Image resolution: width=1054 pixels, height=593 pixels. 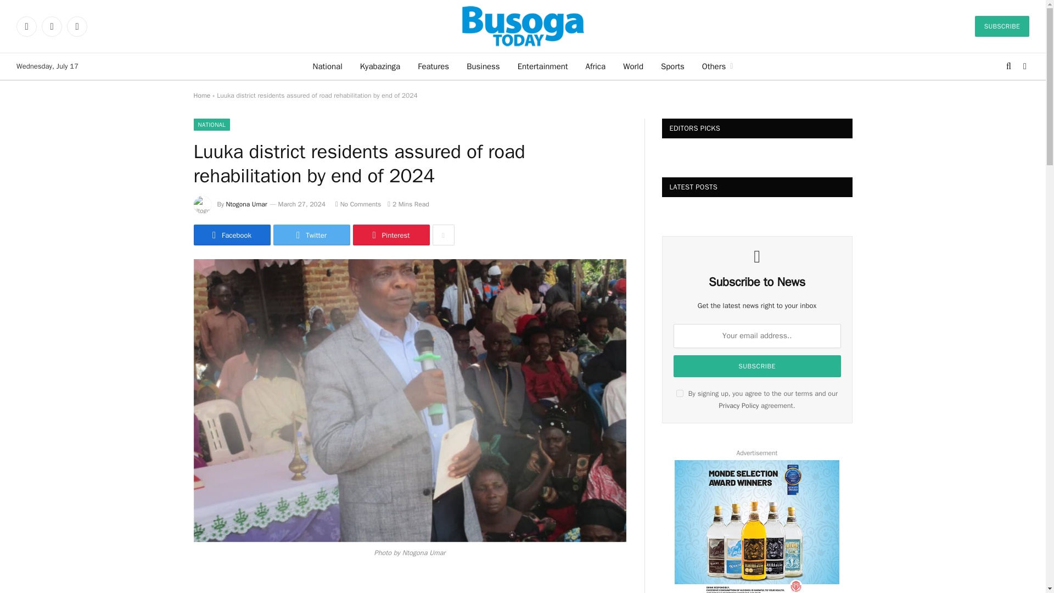 What do you see at coordinates (211, 124) in the screenshot?
I see `NATIONAL` at bounding box center [211, 124].